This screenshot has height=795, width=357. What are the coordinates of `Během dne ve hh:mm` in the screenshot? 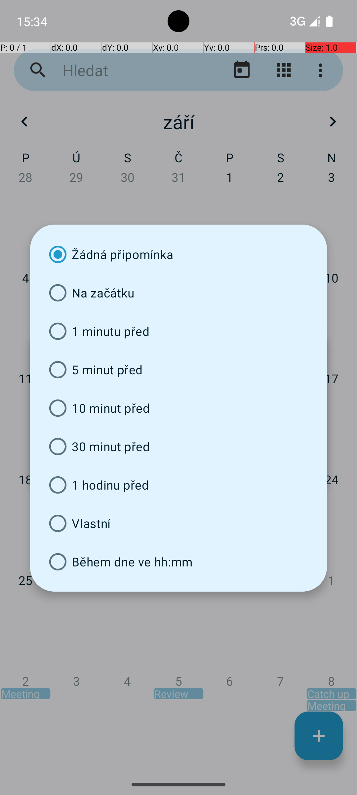 It's located at (178, 562).